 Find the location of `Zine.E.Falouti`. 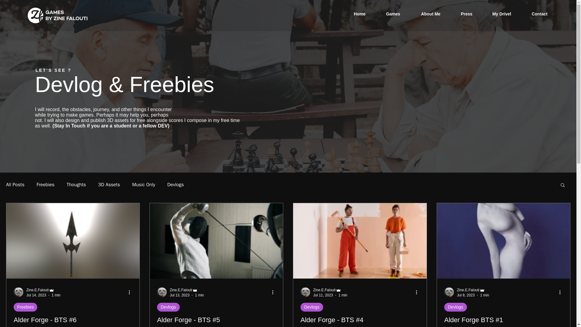

Zine.E.Falouti is located at coordinates (468, 290).